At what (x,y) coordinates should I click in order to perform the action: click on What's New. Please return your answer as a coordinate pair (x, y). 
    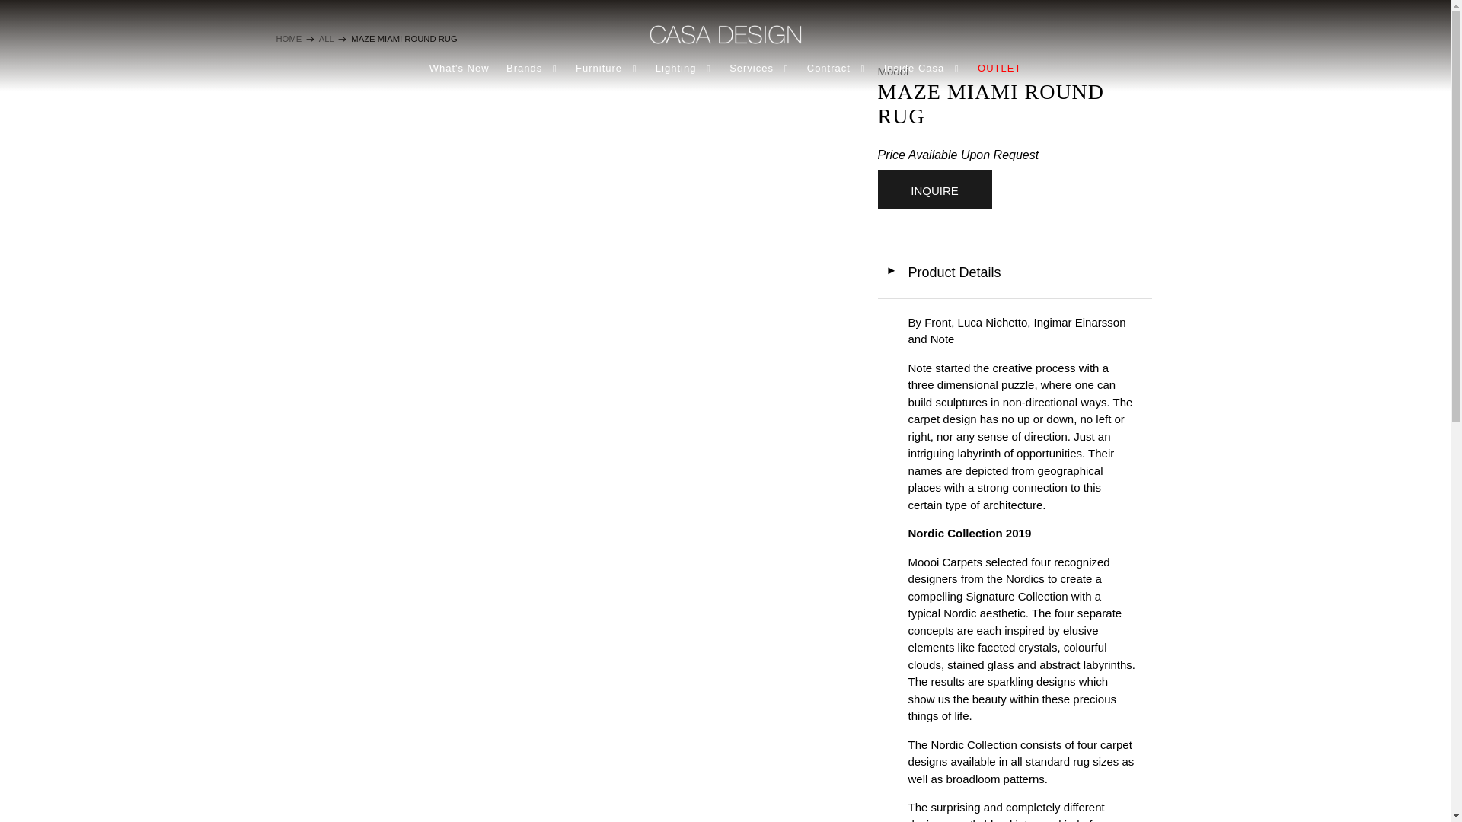
    Looking at the image, I should click on (458, 68).